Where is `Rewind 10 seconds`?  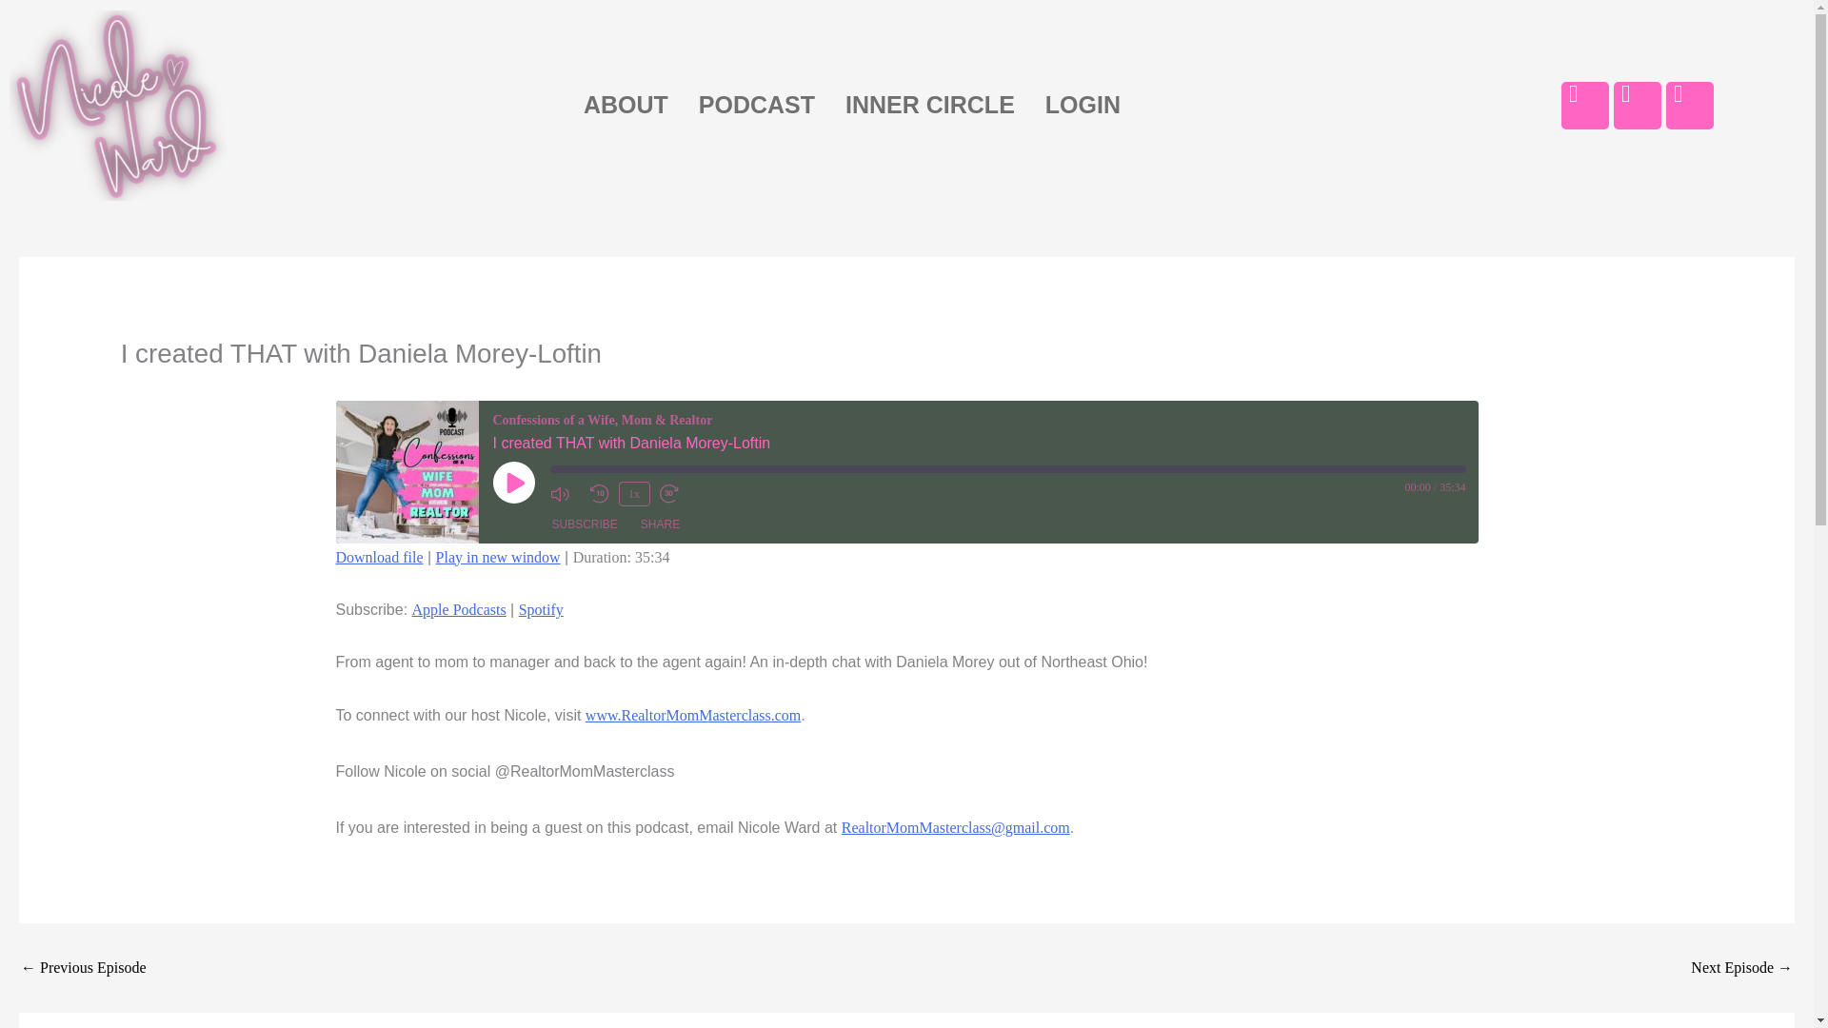 Rewind 10 seconds is located at coordinates (600, 493).